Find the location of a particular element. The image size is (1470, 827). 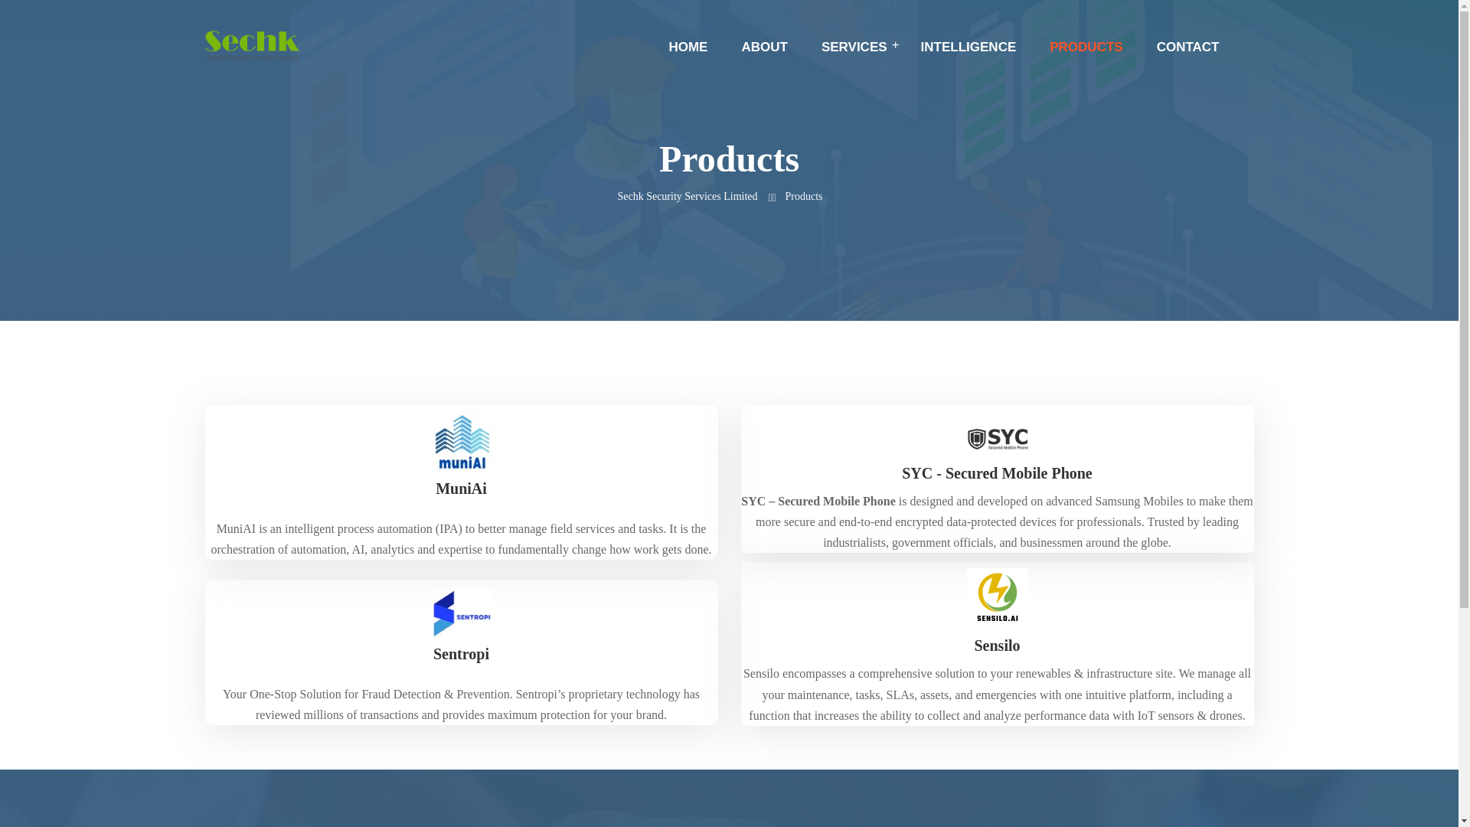

Sensilo is located at coordinates (997, 645).